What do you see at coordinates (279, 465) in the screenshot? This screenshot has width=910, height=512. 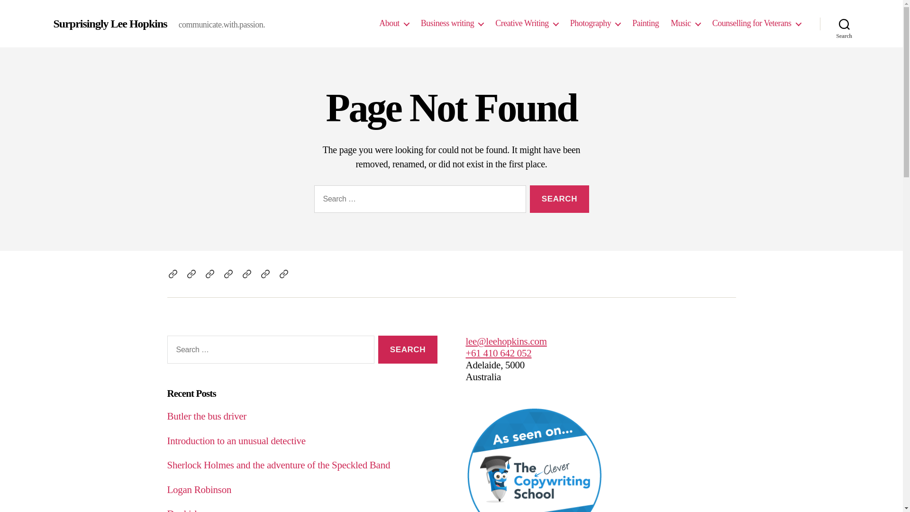 I see `Sherlock Holmes and the adventure of the Speckled Band` at bounding box center [279, 465].